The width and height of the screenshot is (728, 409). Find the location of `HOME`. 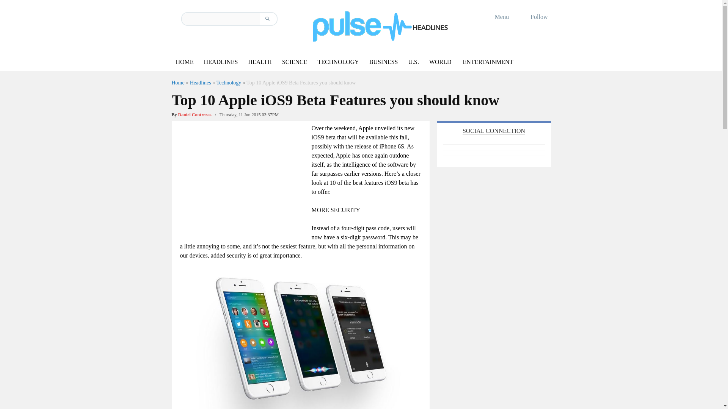

HOME is located at coordinates (184, 62).